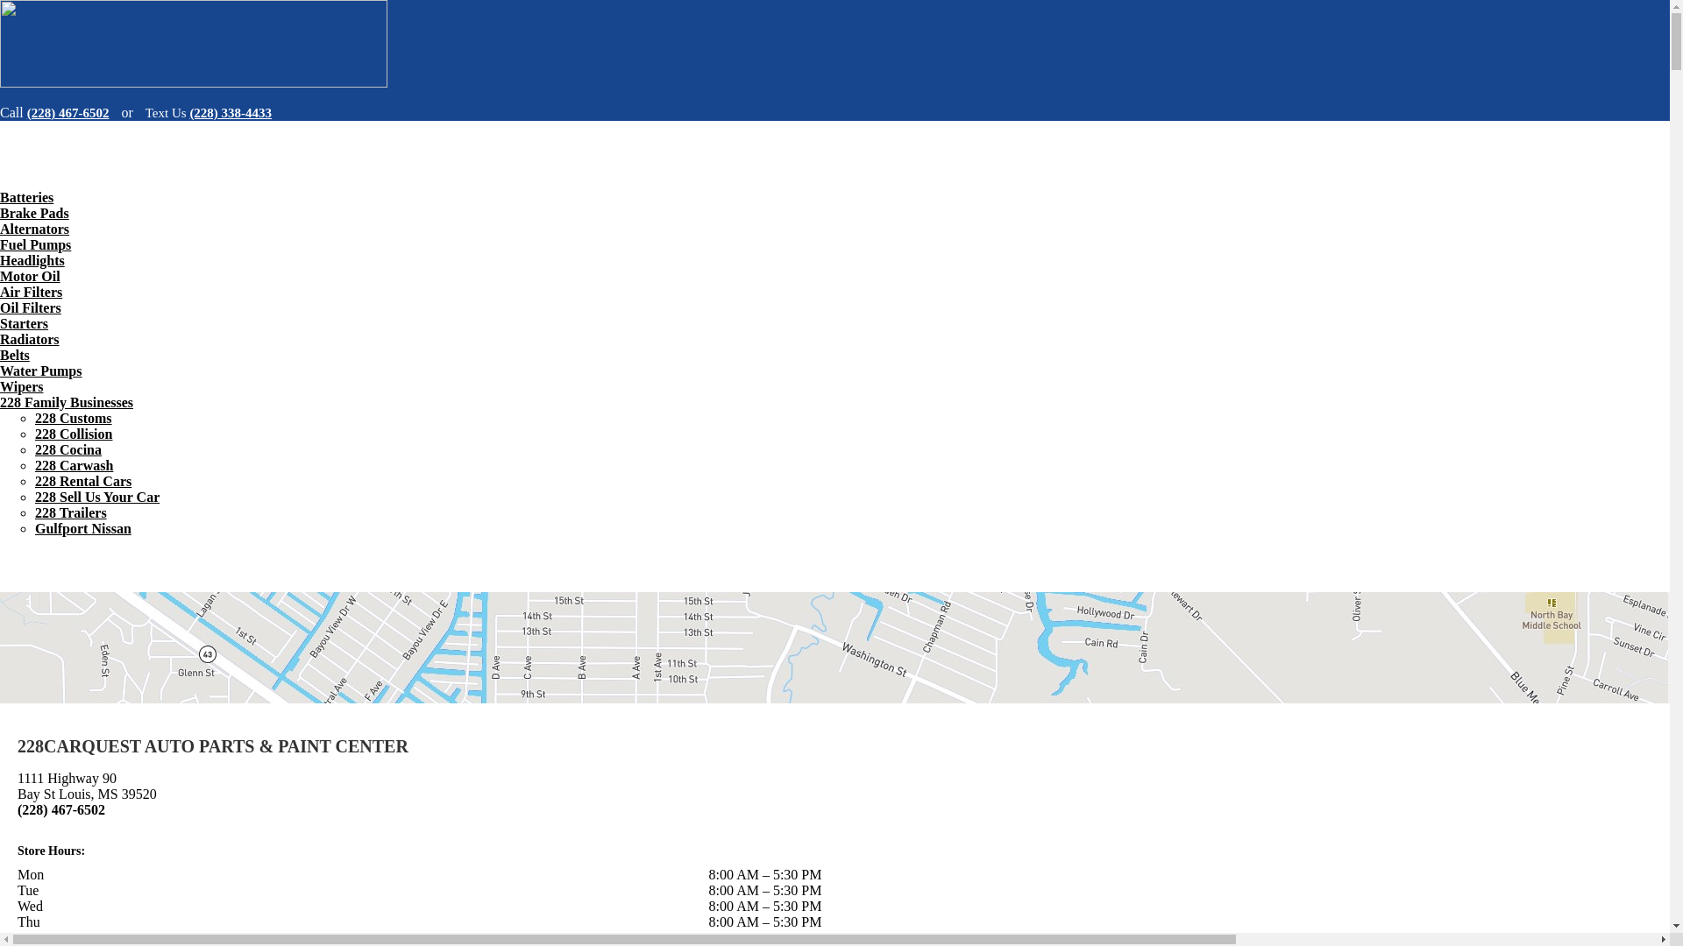  I want to click on 228 Cocina, so click(68, 450).